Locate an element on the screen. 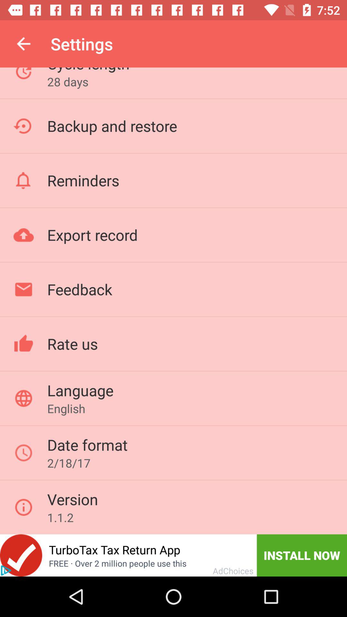 This screenshot has width=347, height=617. click icon below backup and restore is located at coordinates (83, 180).